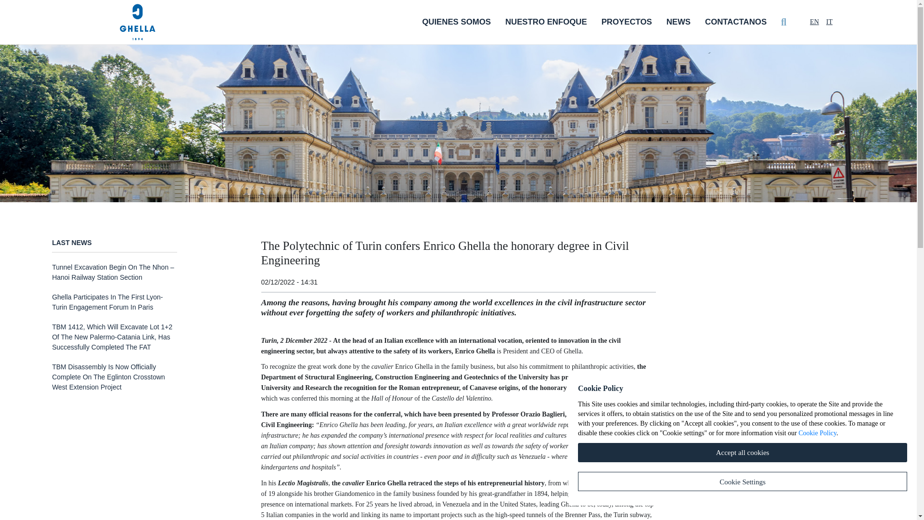 The height and width of the screenshot is (520, 924). What do you see at coordinates (138, 22) in the screenshot?
I see `Inicio` at bounding box center [138, 22].